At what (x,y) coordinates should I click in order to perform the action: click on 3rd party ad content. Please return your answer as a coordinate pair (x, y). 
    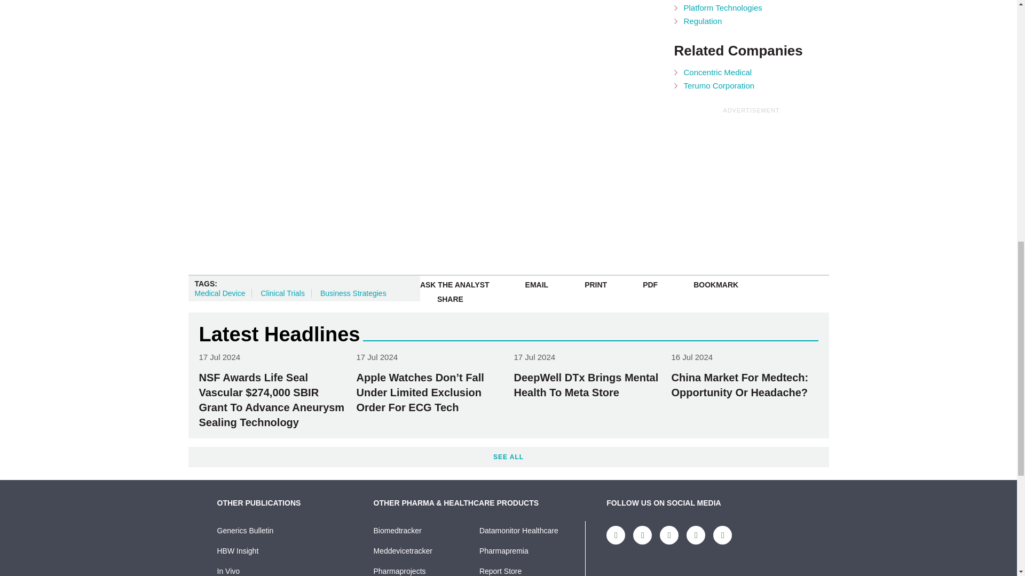
    Looking at the image, I should click on (754, 182).